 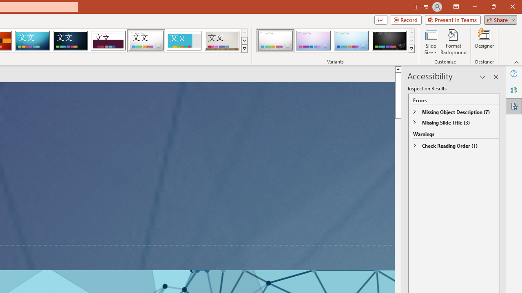 I want to click on Droplet Variant 4, so click(x=389, y=41).